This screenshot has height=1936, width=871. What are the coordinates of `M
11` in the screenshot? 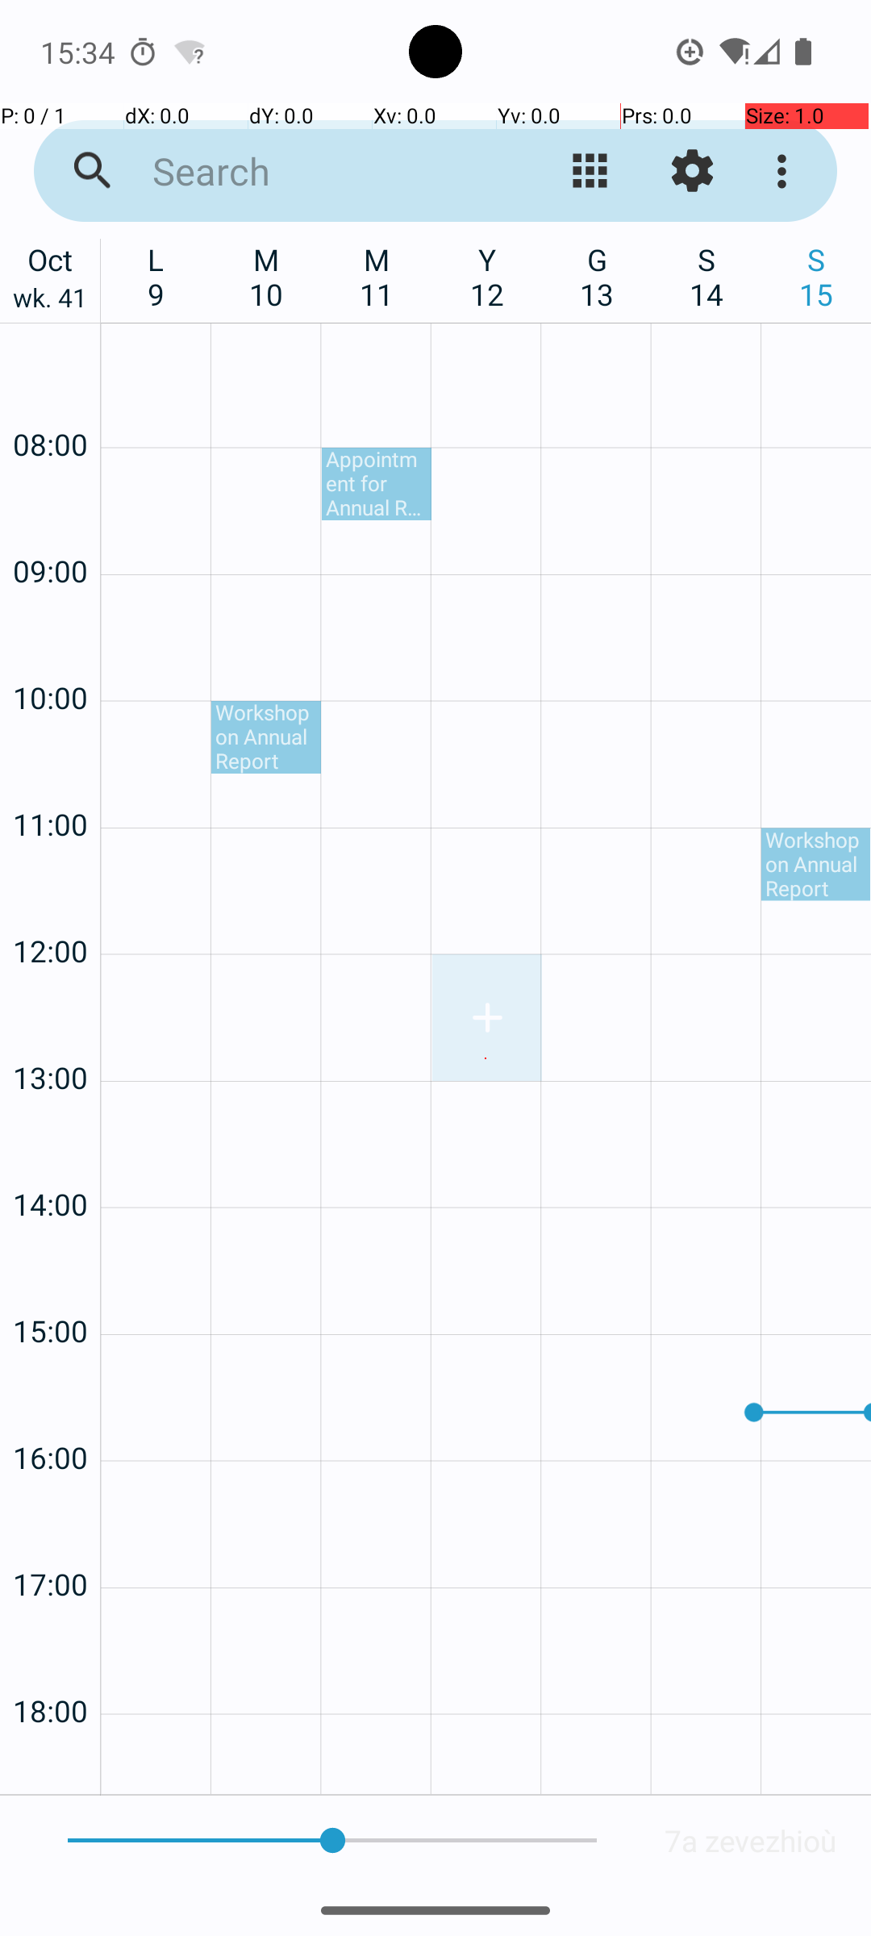 It's located at (377, 277).